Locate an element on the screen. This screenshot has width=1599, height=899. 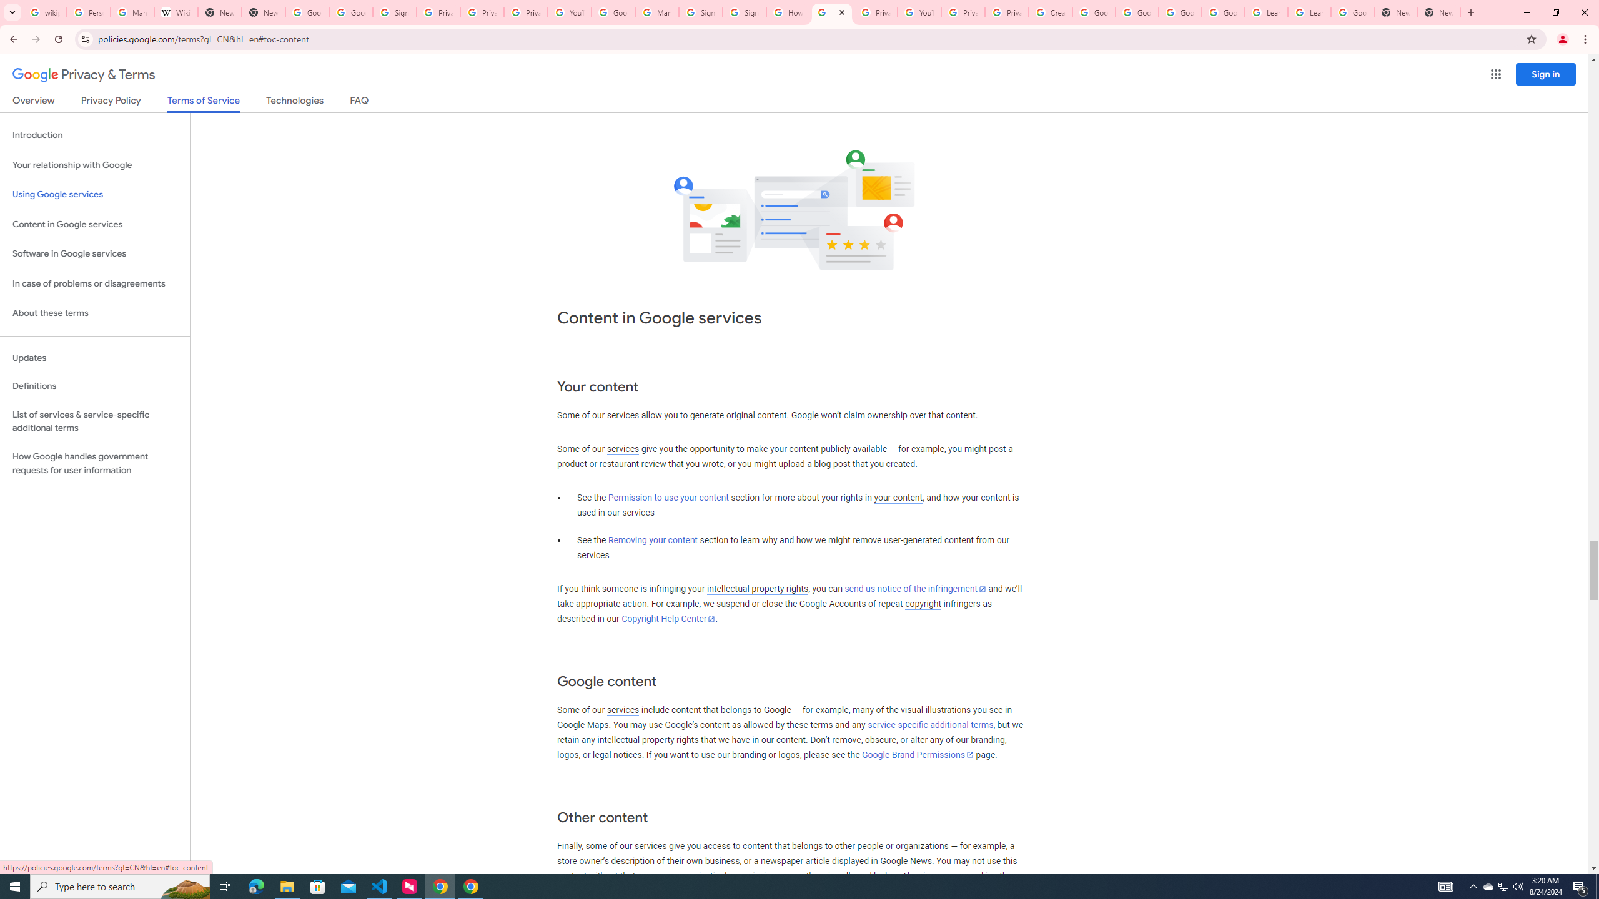
your content is located at coordinates (898, 498).